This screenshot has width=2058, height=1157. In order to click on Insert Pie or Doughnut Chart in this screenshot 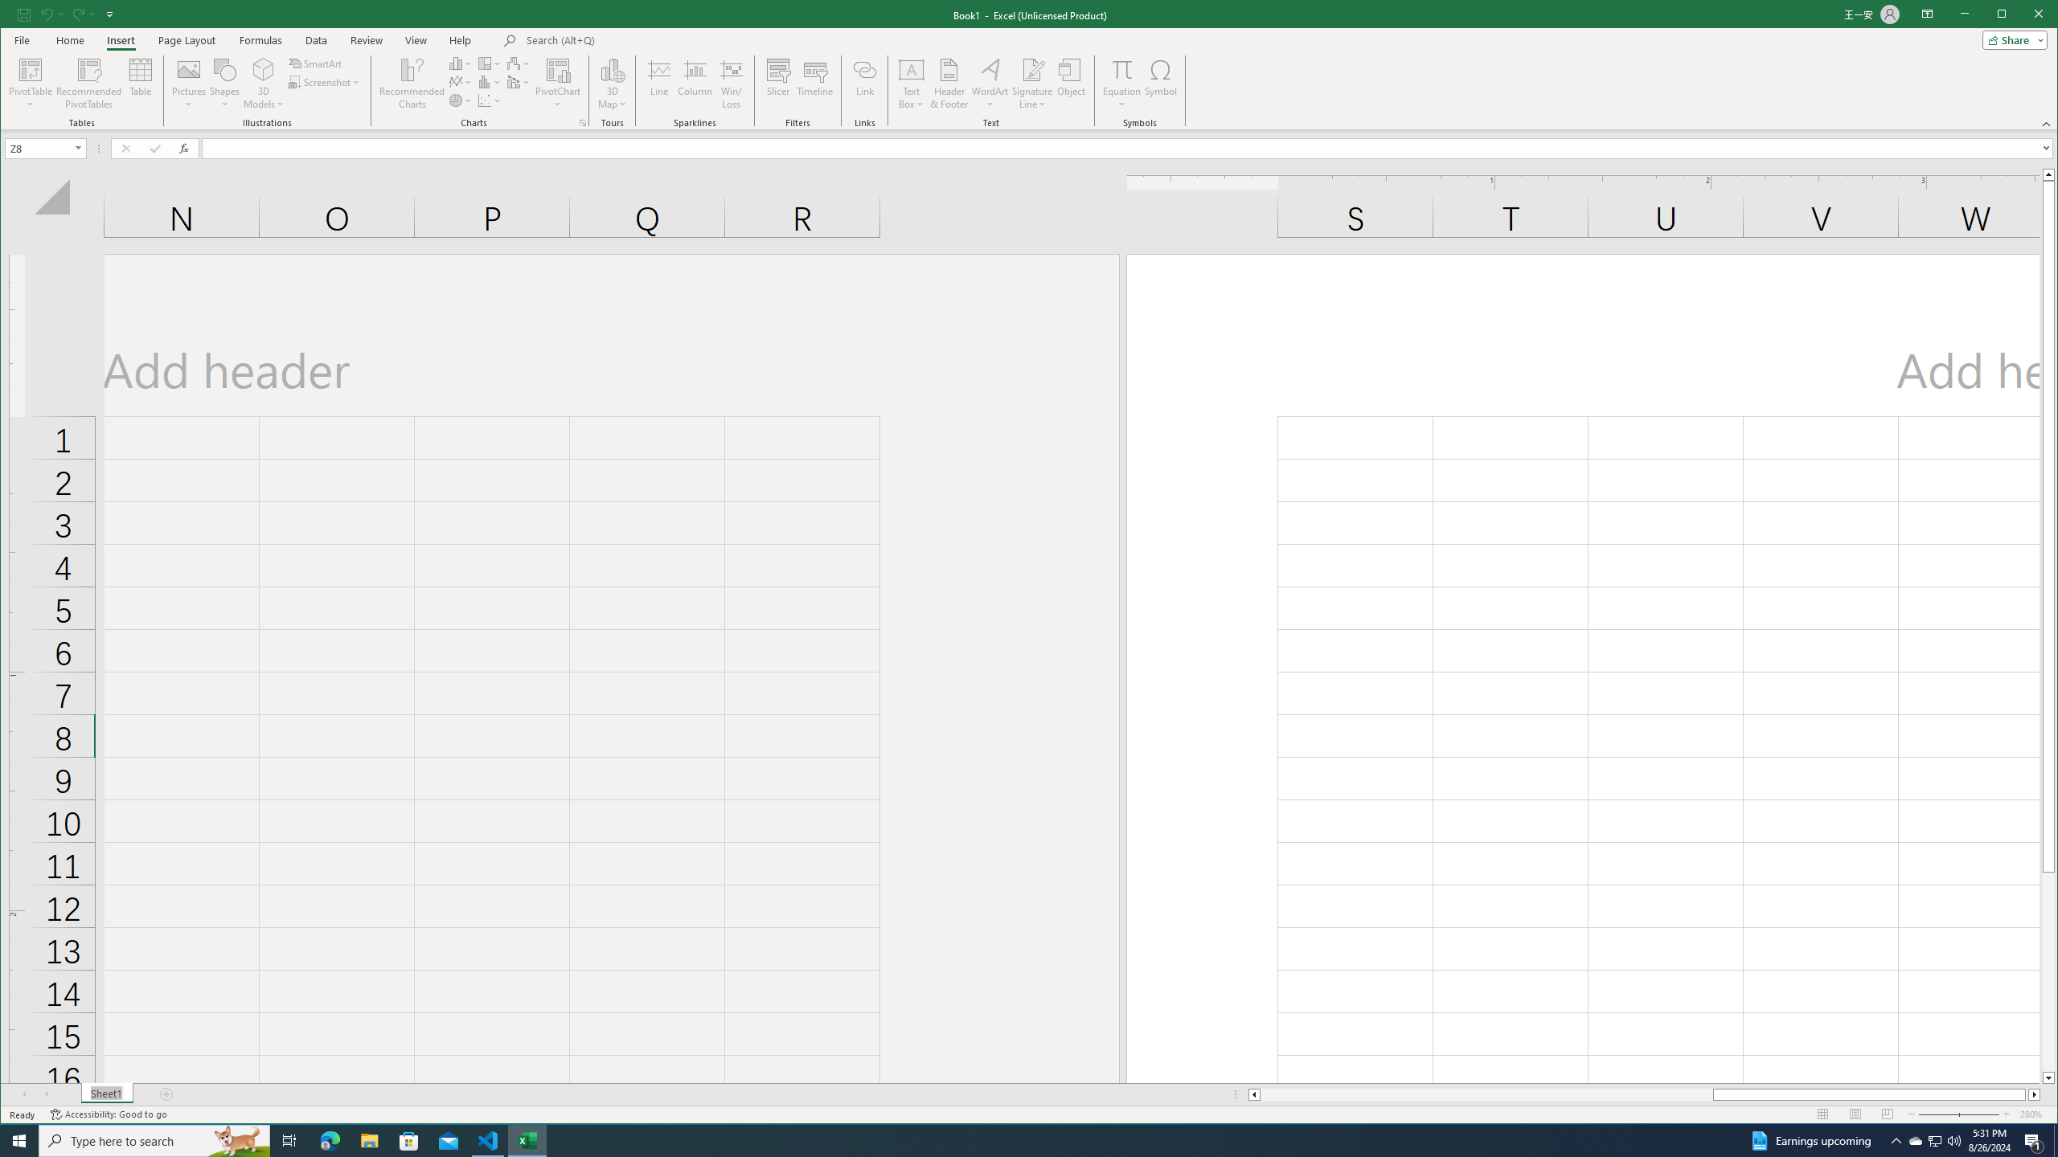, I will do `click(461, 100)`.